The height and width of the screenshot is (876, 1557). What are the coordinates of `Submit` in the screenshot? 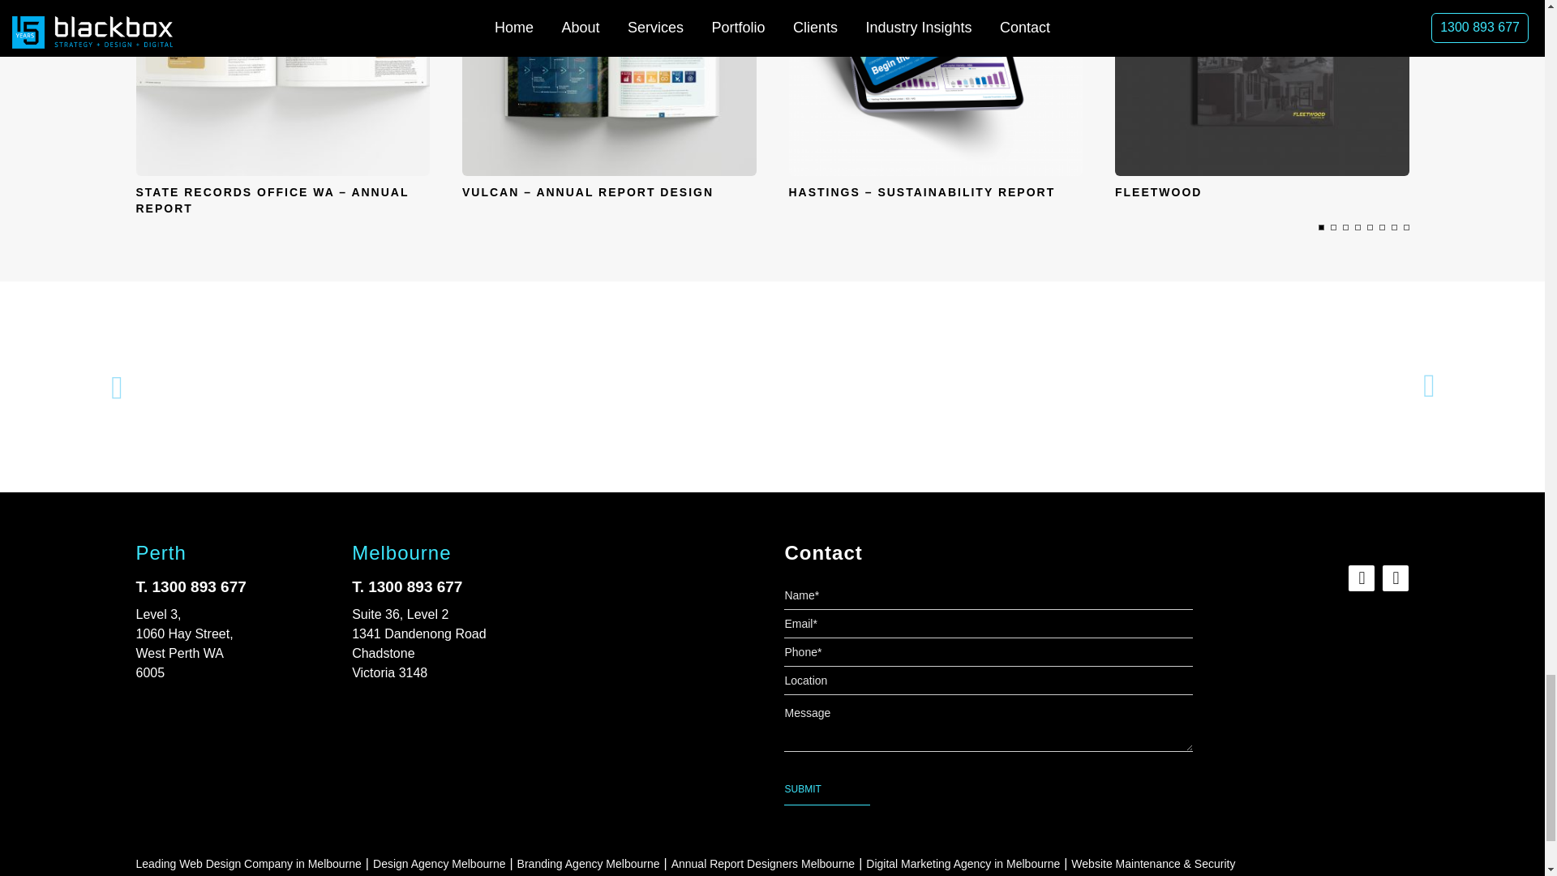 It's located at (826, 788).